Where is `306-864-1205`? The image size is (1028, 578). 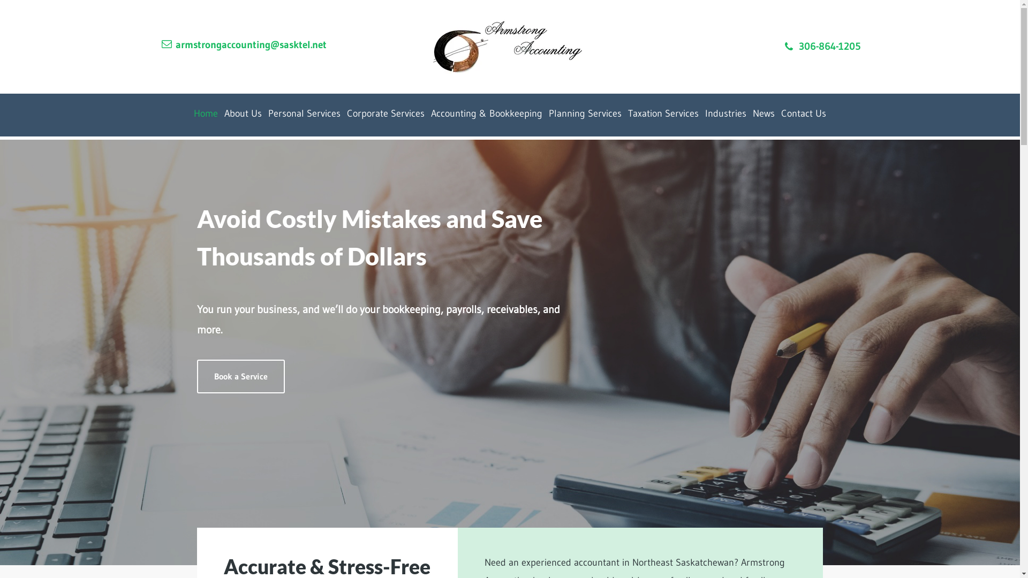
306-864-1205 is located at coordinates (830, 46).